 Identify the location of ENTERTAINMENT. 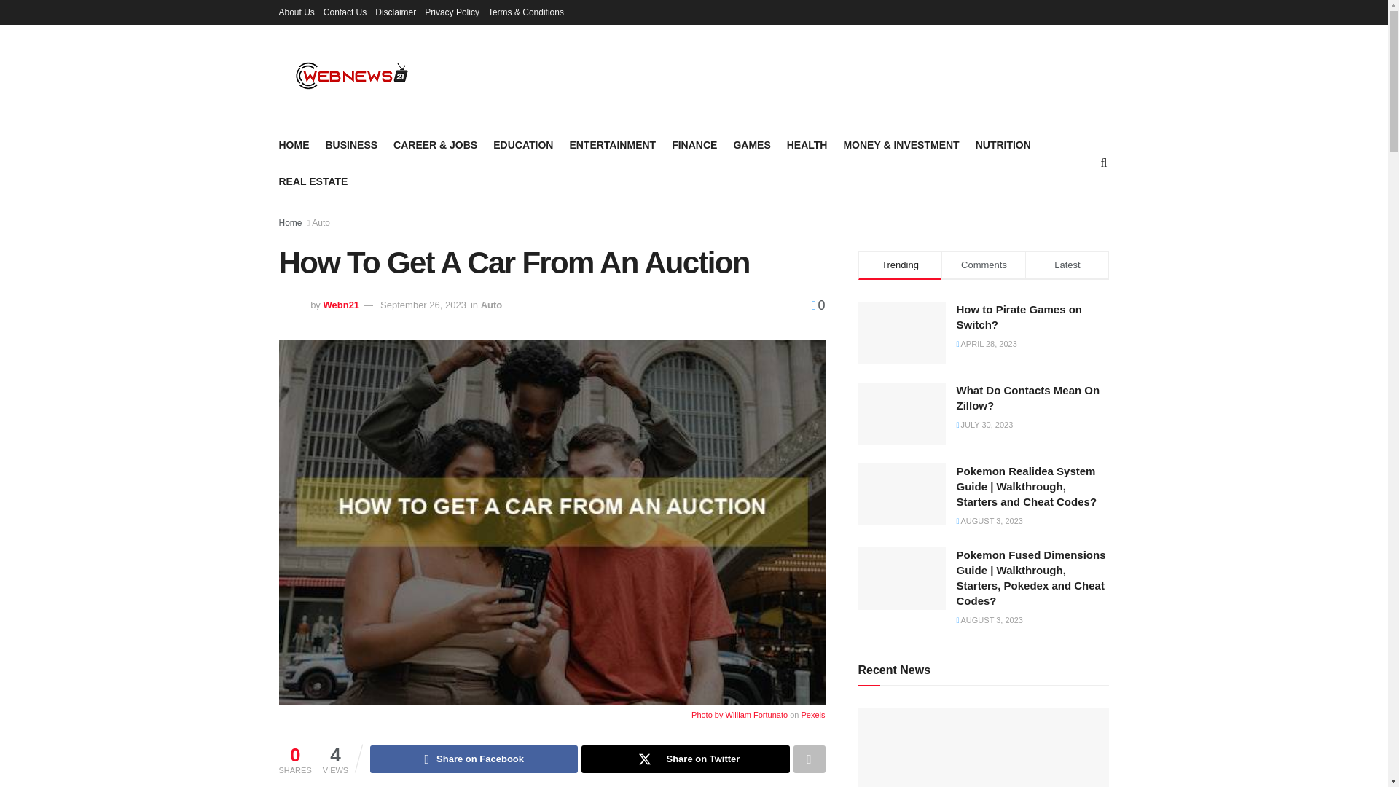
(612, 144).